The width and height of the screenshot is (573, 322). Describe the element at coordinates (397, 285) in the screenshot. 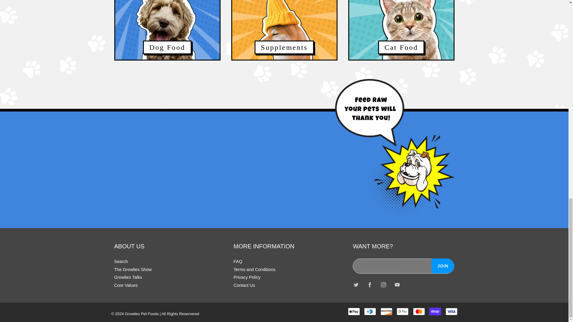

I see `YouTube` at that location.